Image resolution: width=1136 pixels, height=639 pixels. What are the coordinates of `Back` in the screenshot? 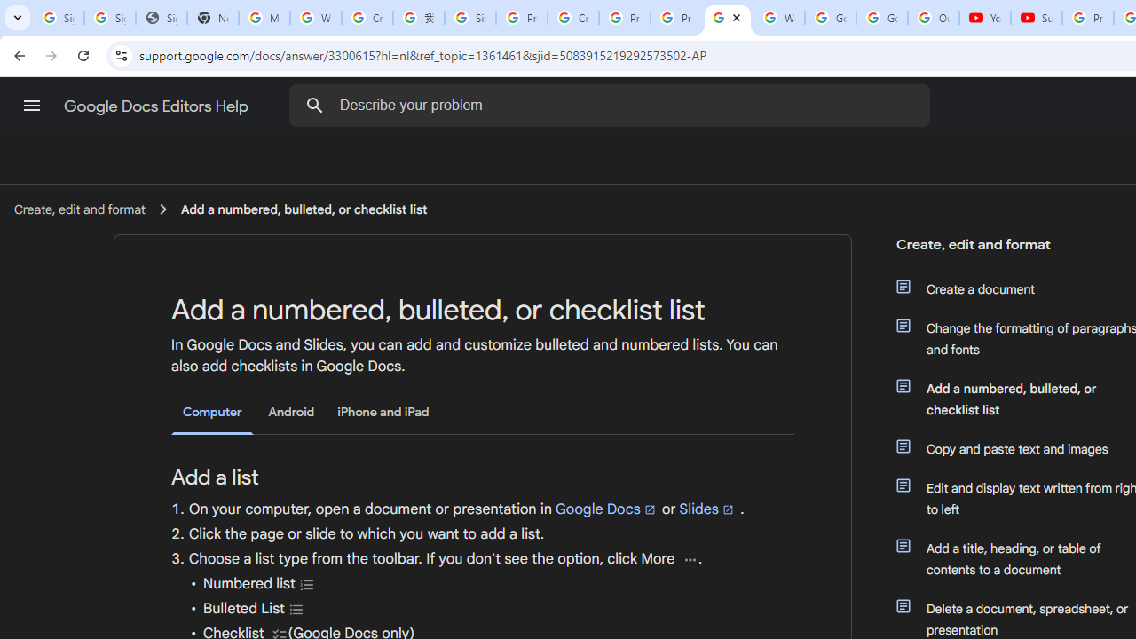 It's located at (17, 55).